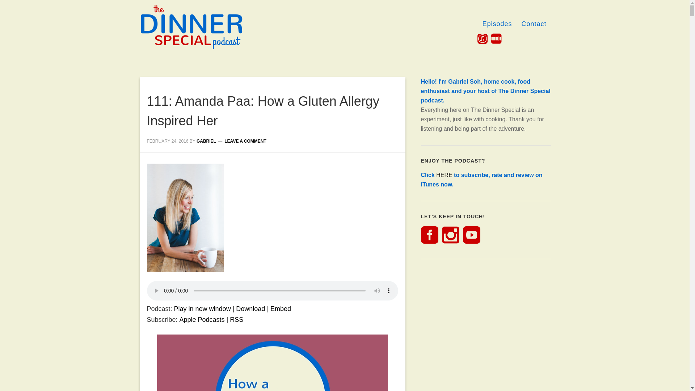 The height and width of the screenshot is (391, 695). I want to click on RSS, so click(237, 319).